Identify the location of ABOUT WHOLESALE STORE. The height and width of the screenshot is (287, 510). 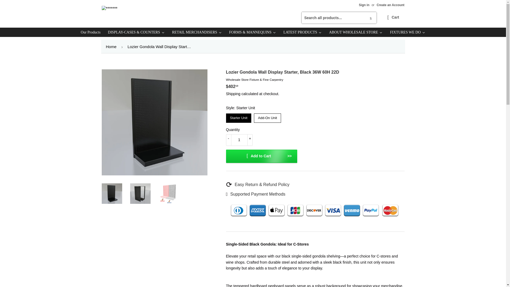
(355, 32).